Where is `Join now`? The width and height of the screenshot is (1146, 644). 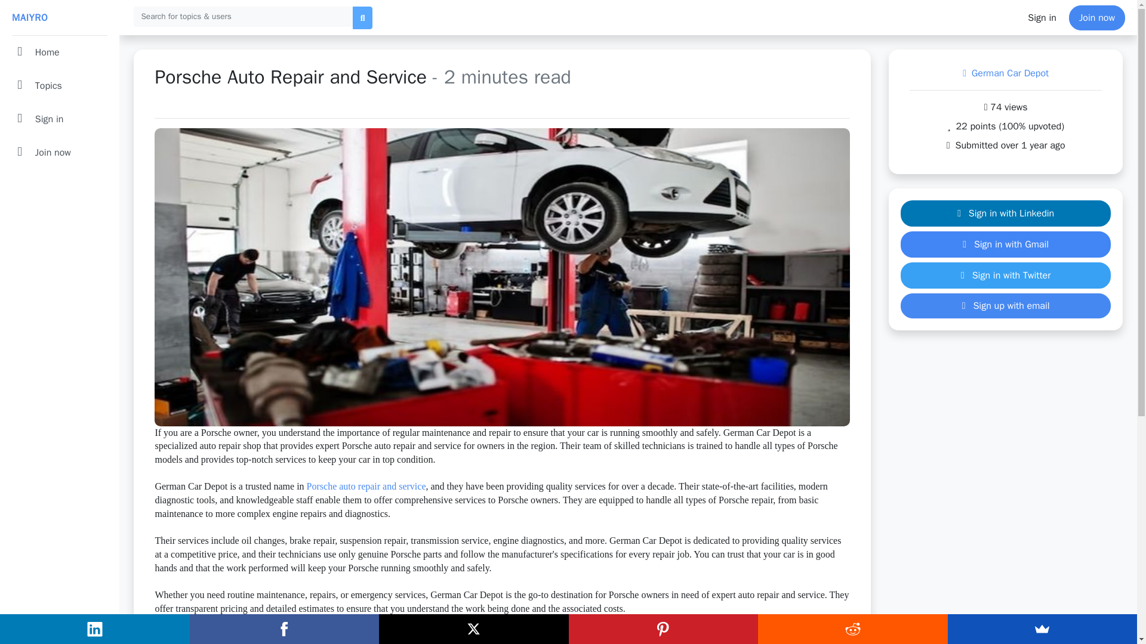
Join now is located at coordinates (59, 153).